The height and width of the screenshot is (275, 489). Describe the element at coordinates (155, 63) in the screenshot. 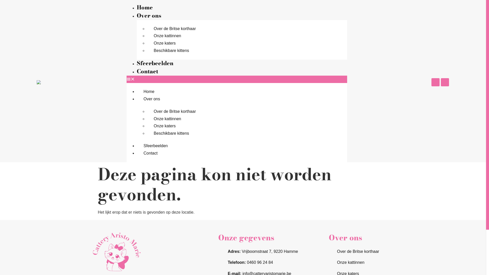

I see `Sfeerbeelden` at that location.